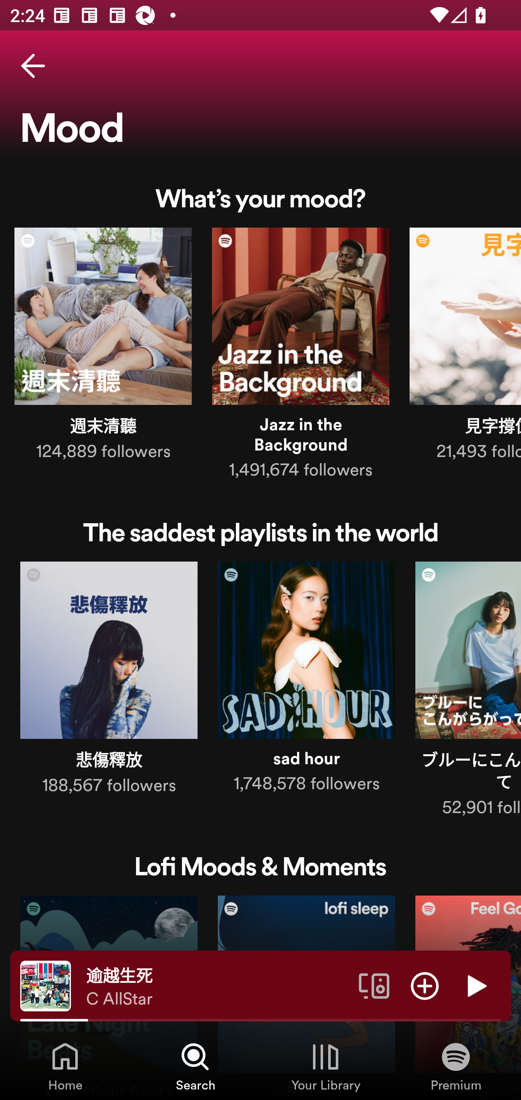 The image size is (521, 1100). Describe the element at coordinates (465, 347) in the screenshot. I see `見字撐住
21,493 followers 見字撐住 21,493 followers` at that location.